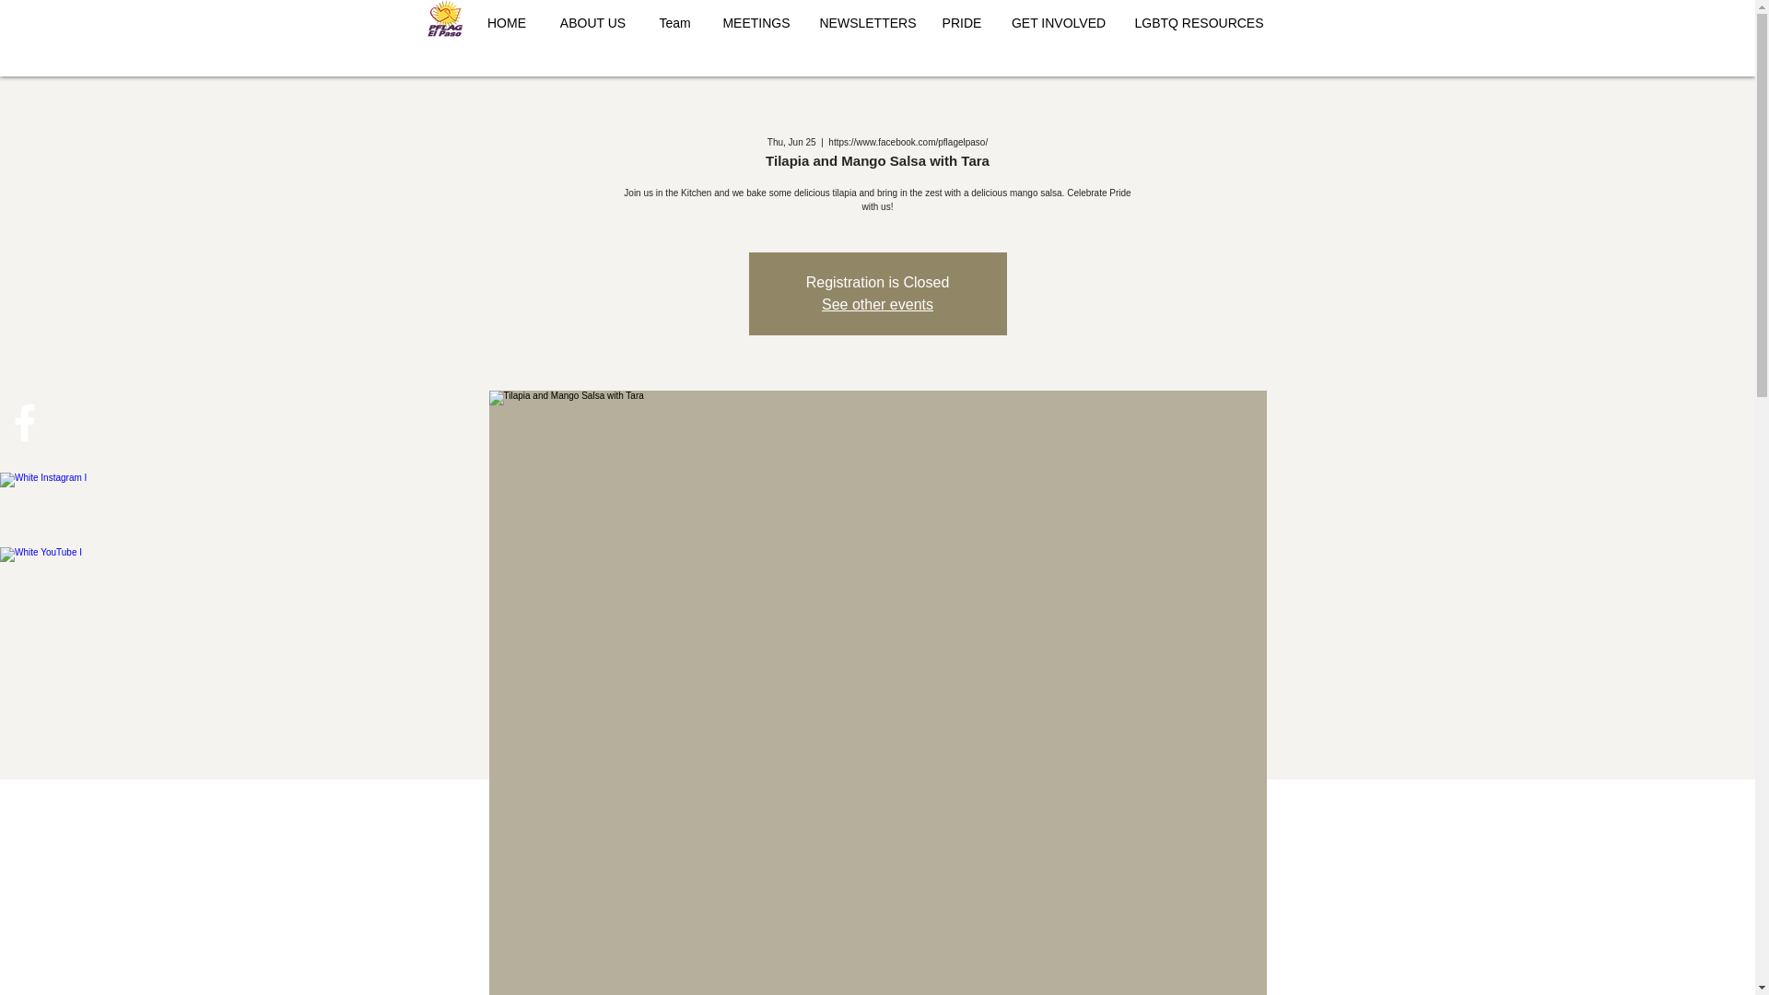 The width and height of the screenshot is (1769, 995). What do you see at coordinates (877, 304) in the screenshot?
I see `See other events` at bounding box center [877, 304].